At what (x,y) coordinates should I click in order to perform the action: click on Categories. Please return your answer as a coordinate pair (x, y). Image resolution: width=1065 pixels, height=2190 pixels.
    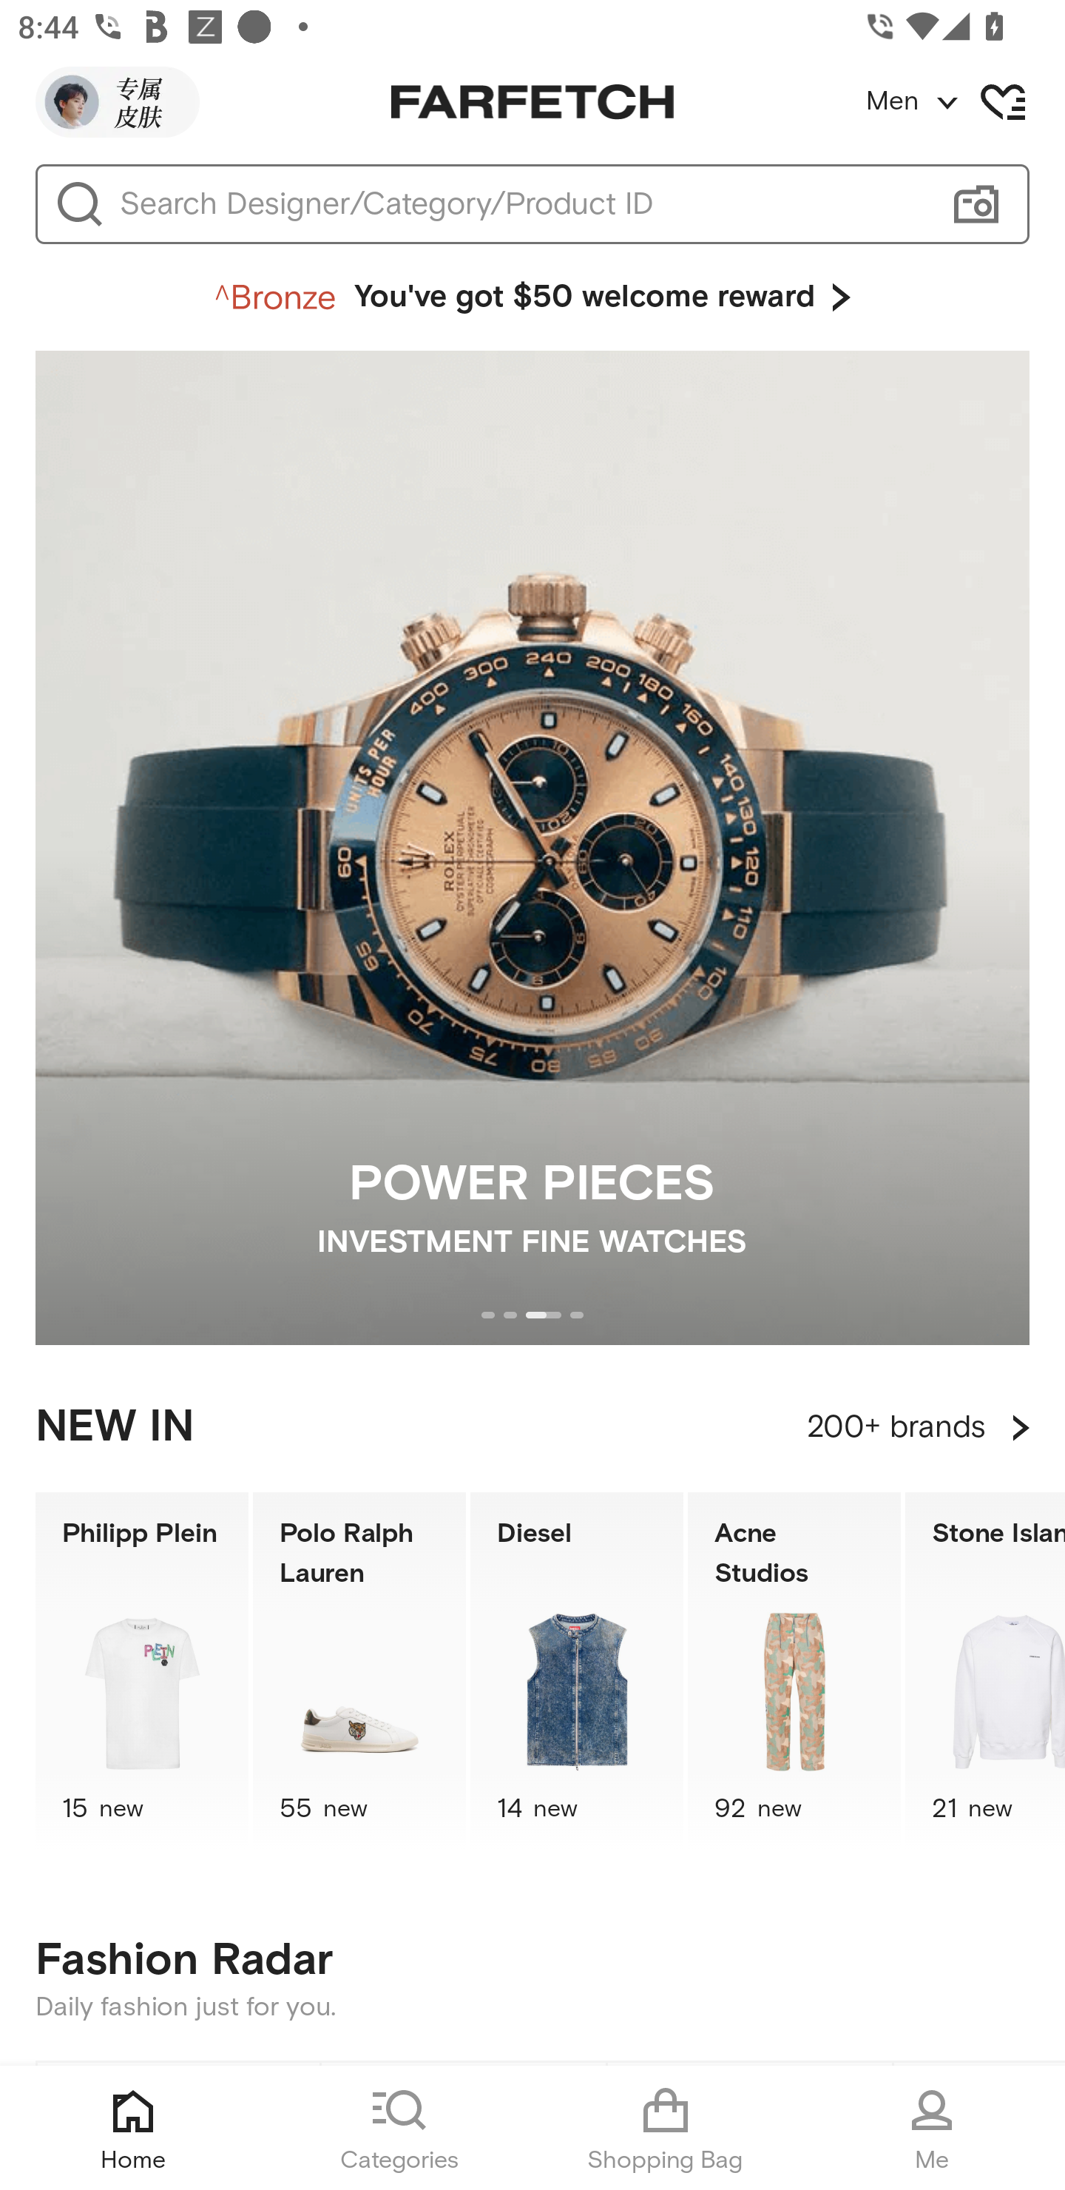
    Looking at the image, I should click on (399, 2128).